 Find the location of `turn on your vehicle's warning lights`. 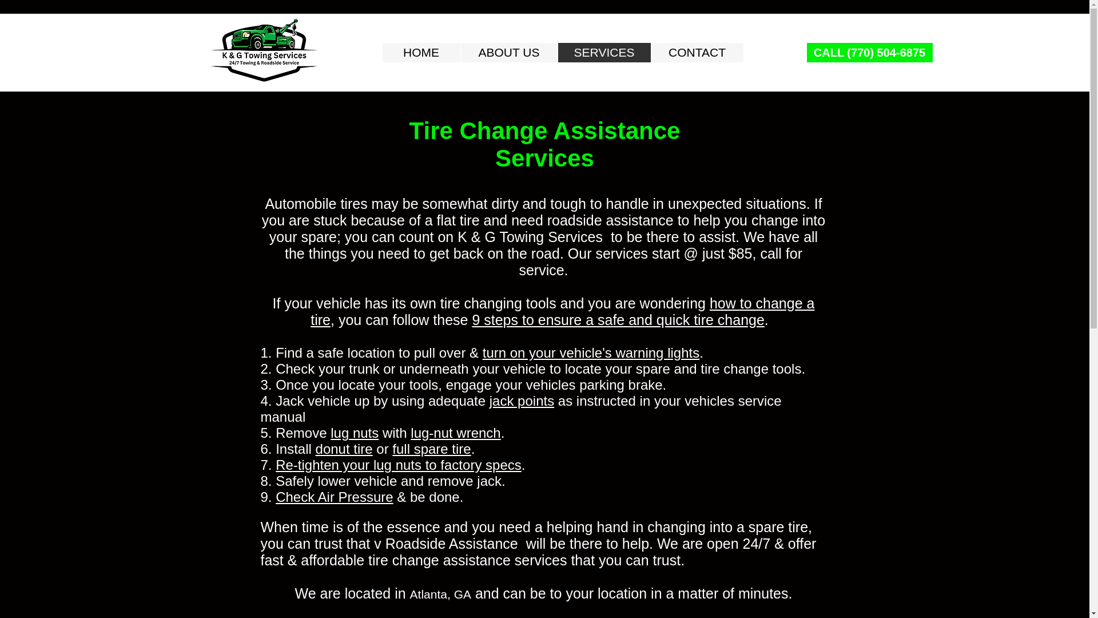

turn on your vehicle's warning lights is located at coordinates (591, 352).